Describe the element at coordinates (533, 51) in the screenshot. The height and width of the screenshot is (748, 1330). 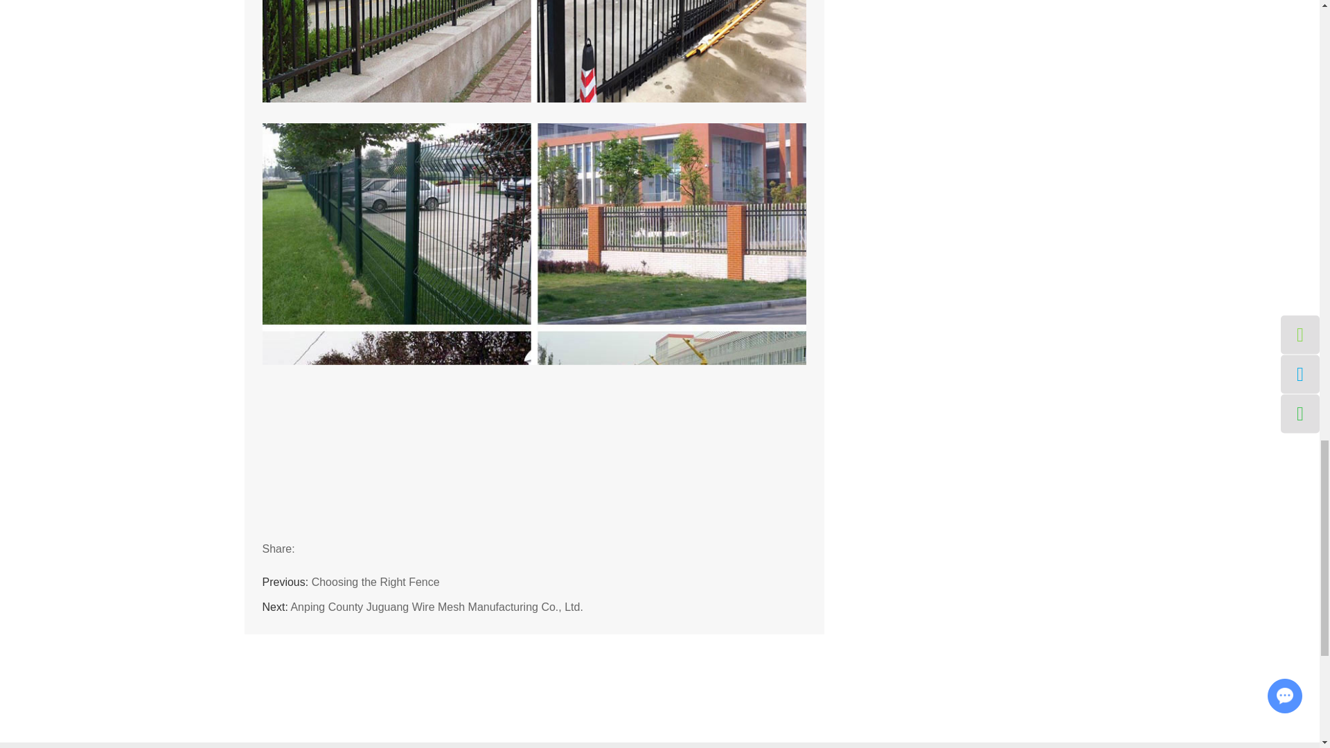
I see `5 Reasons You Need A Fence Around Your Property` at that location.